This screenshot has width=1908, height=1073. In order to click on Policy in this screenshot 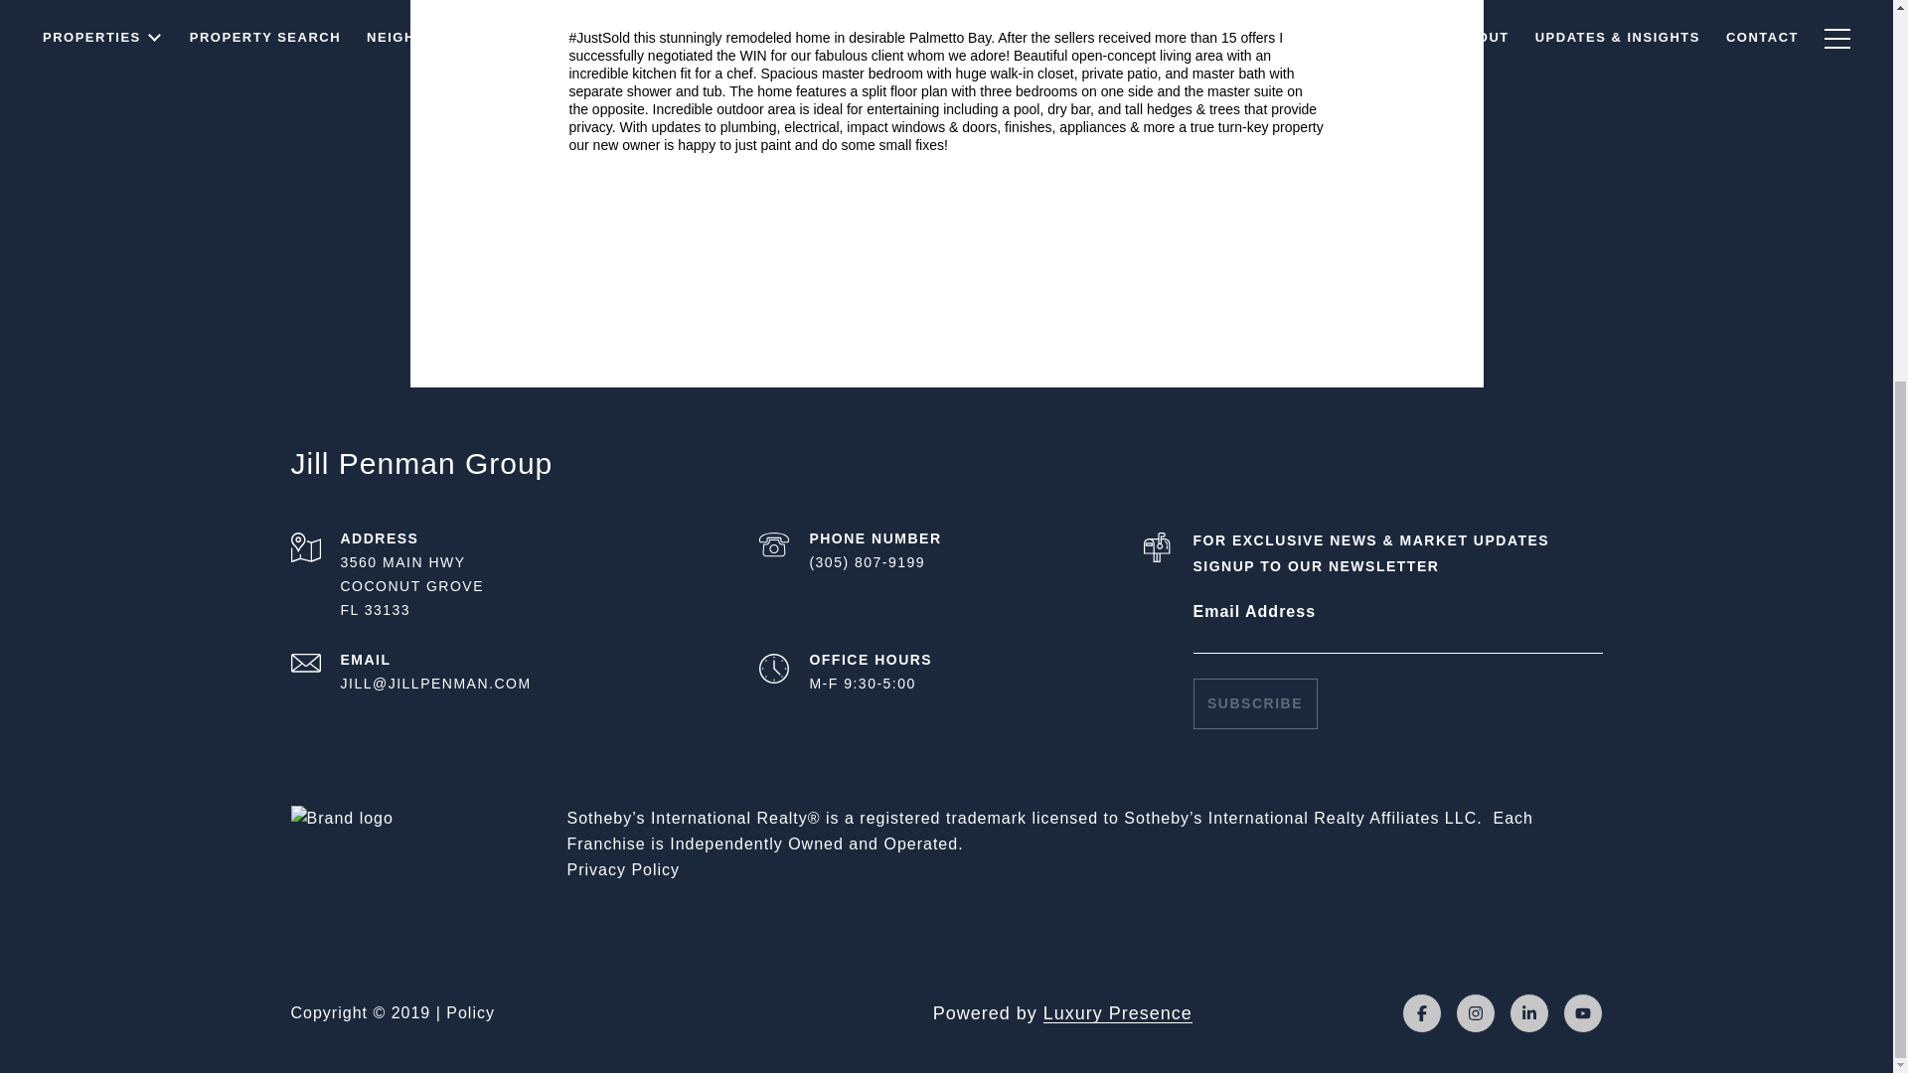, I will do `click(470, 1012)`.